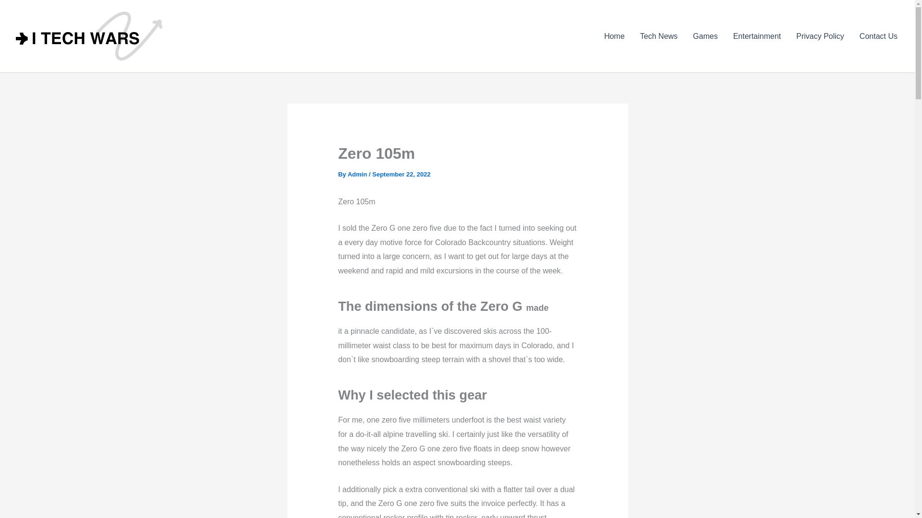 The width and height of the screenshot is (922, 518). What do you see at coordinates (358, 175) in the screenshot?
I see `Admin` at bounding box center [358, 175].